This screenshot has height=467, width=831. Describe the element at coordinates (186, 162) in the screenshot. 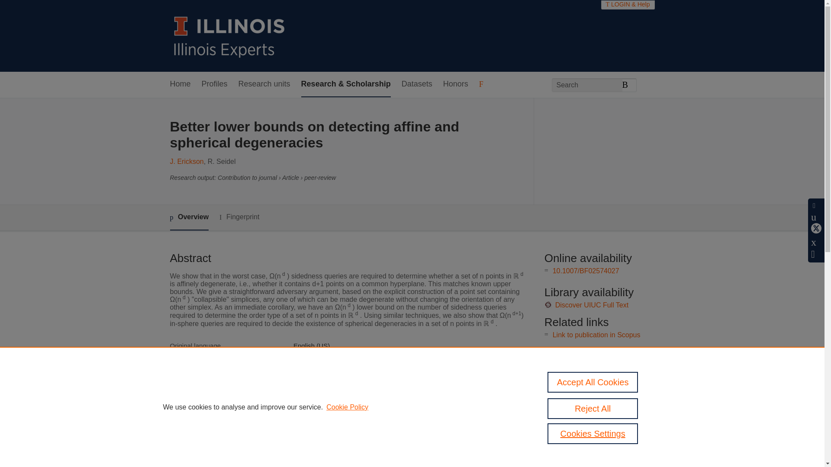

I see `J. Erickson` at that location.